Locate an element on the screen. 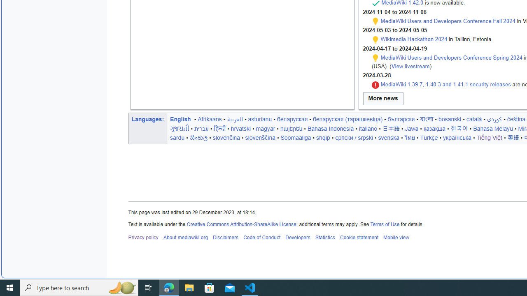  Afrikaans is located at coordinates (210, 119).